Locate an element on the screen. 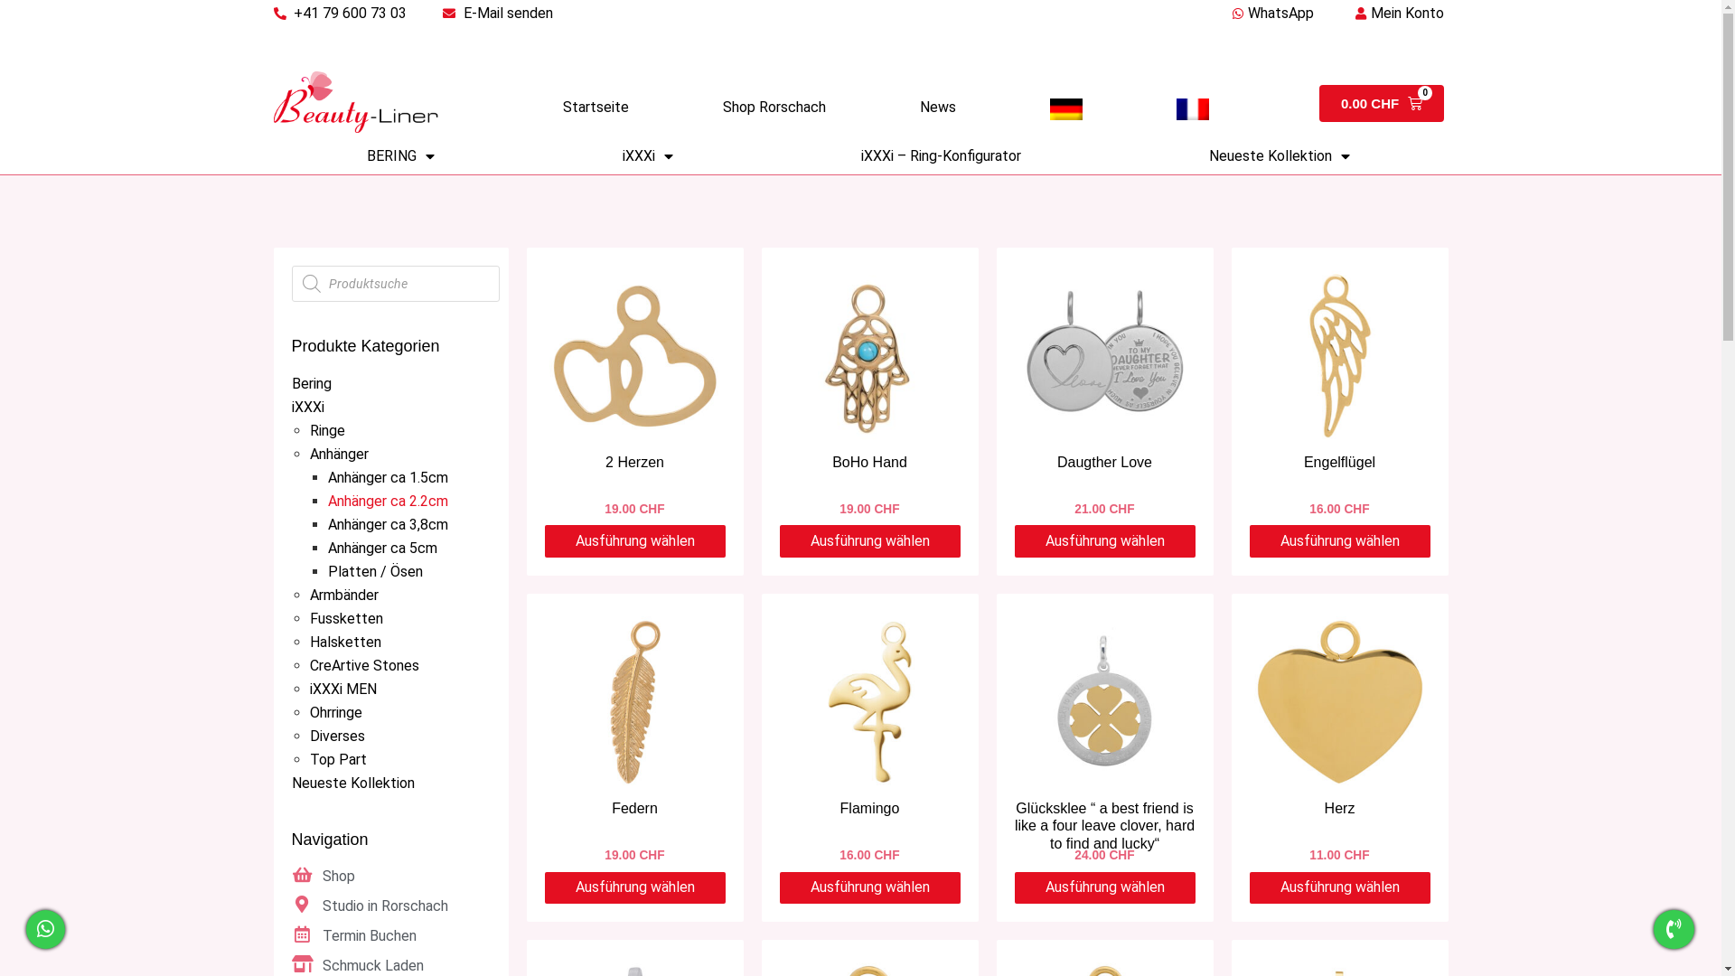 The width and height of the screenshot is (1735, 976). 2 Herzen
19.00 CHF is located at coordinates (634, 392).